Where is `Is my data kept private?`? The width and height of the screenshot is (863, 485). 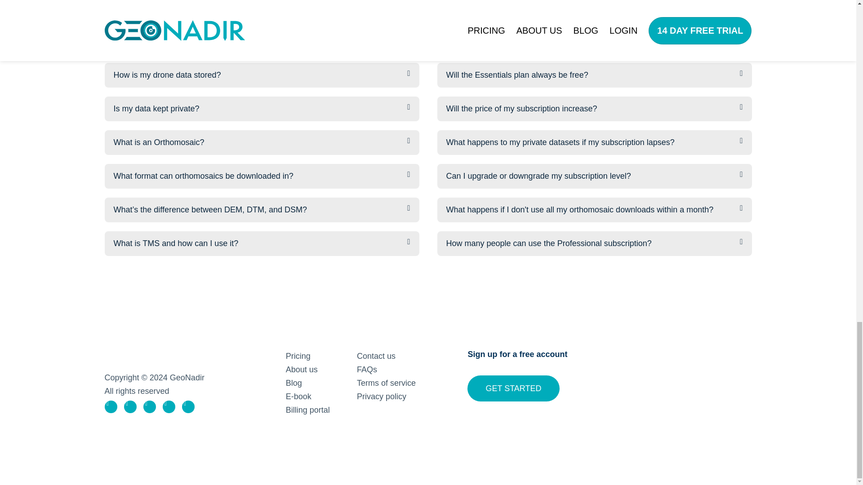 Is my data kept private? is located at coordinates (156, 109).